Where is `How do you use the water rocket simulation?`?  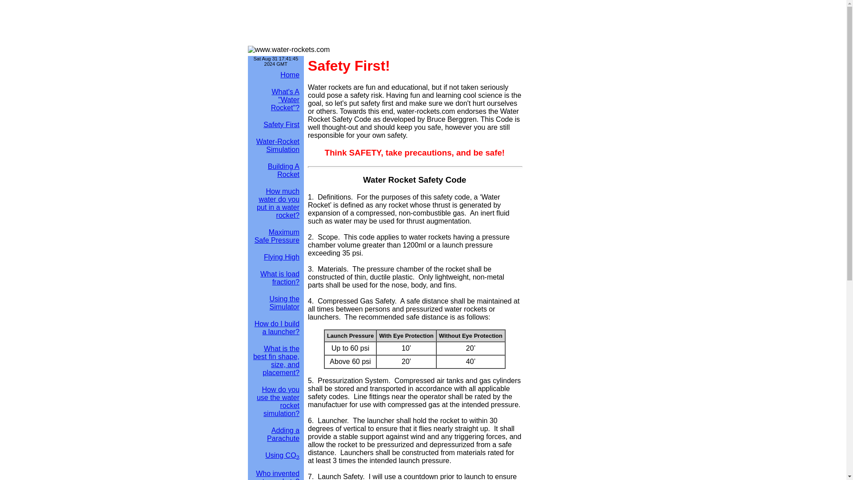
How do you use the water rocket simulation? is located at coordinates (278, 401).